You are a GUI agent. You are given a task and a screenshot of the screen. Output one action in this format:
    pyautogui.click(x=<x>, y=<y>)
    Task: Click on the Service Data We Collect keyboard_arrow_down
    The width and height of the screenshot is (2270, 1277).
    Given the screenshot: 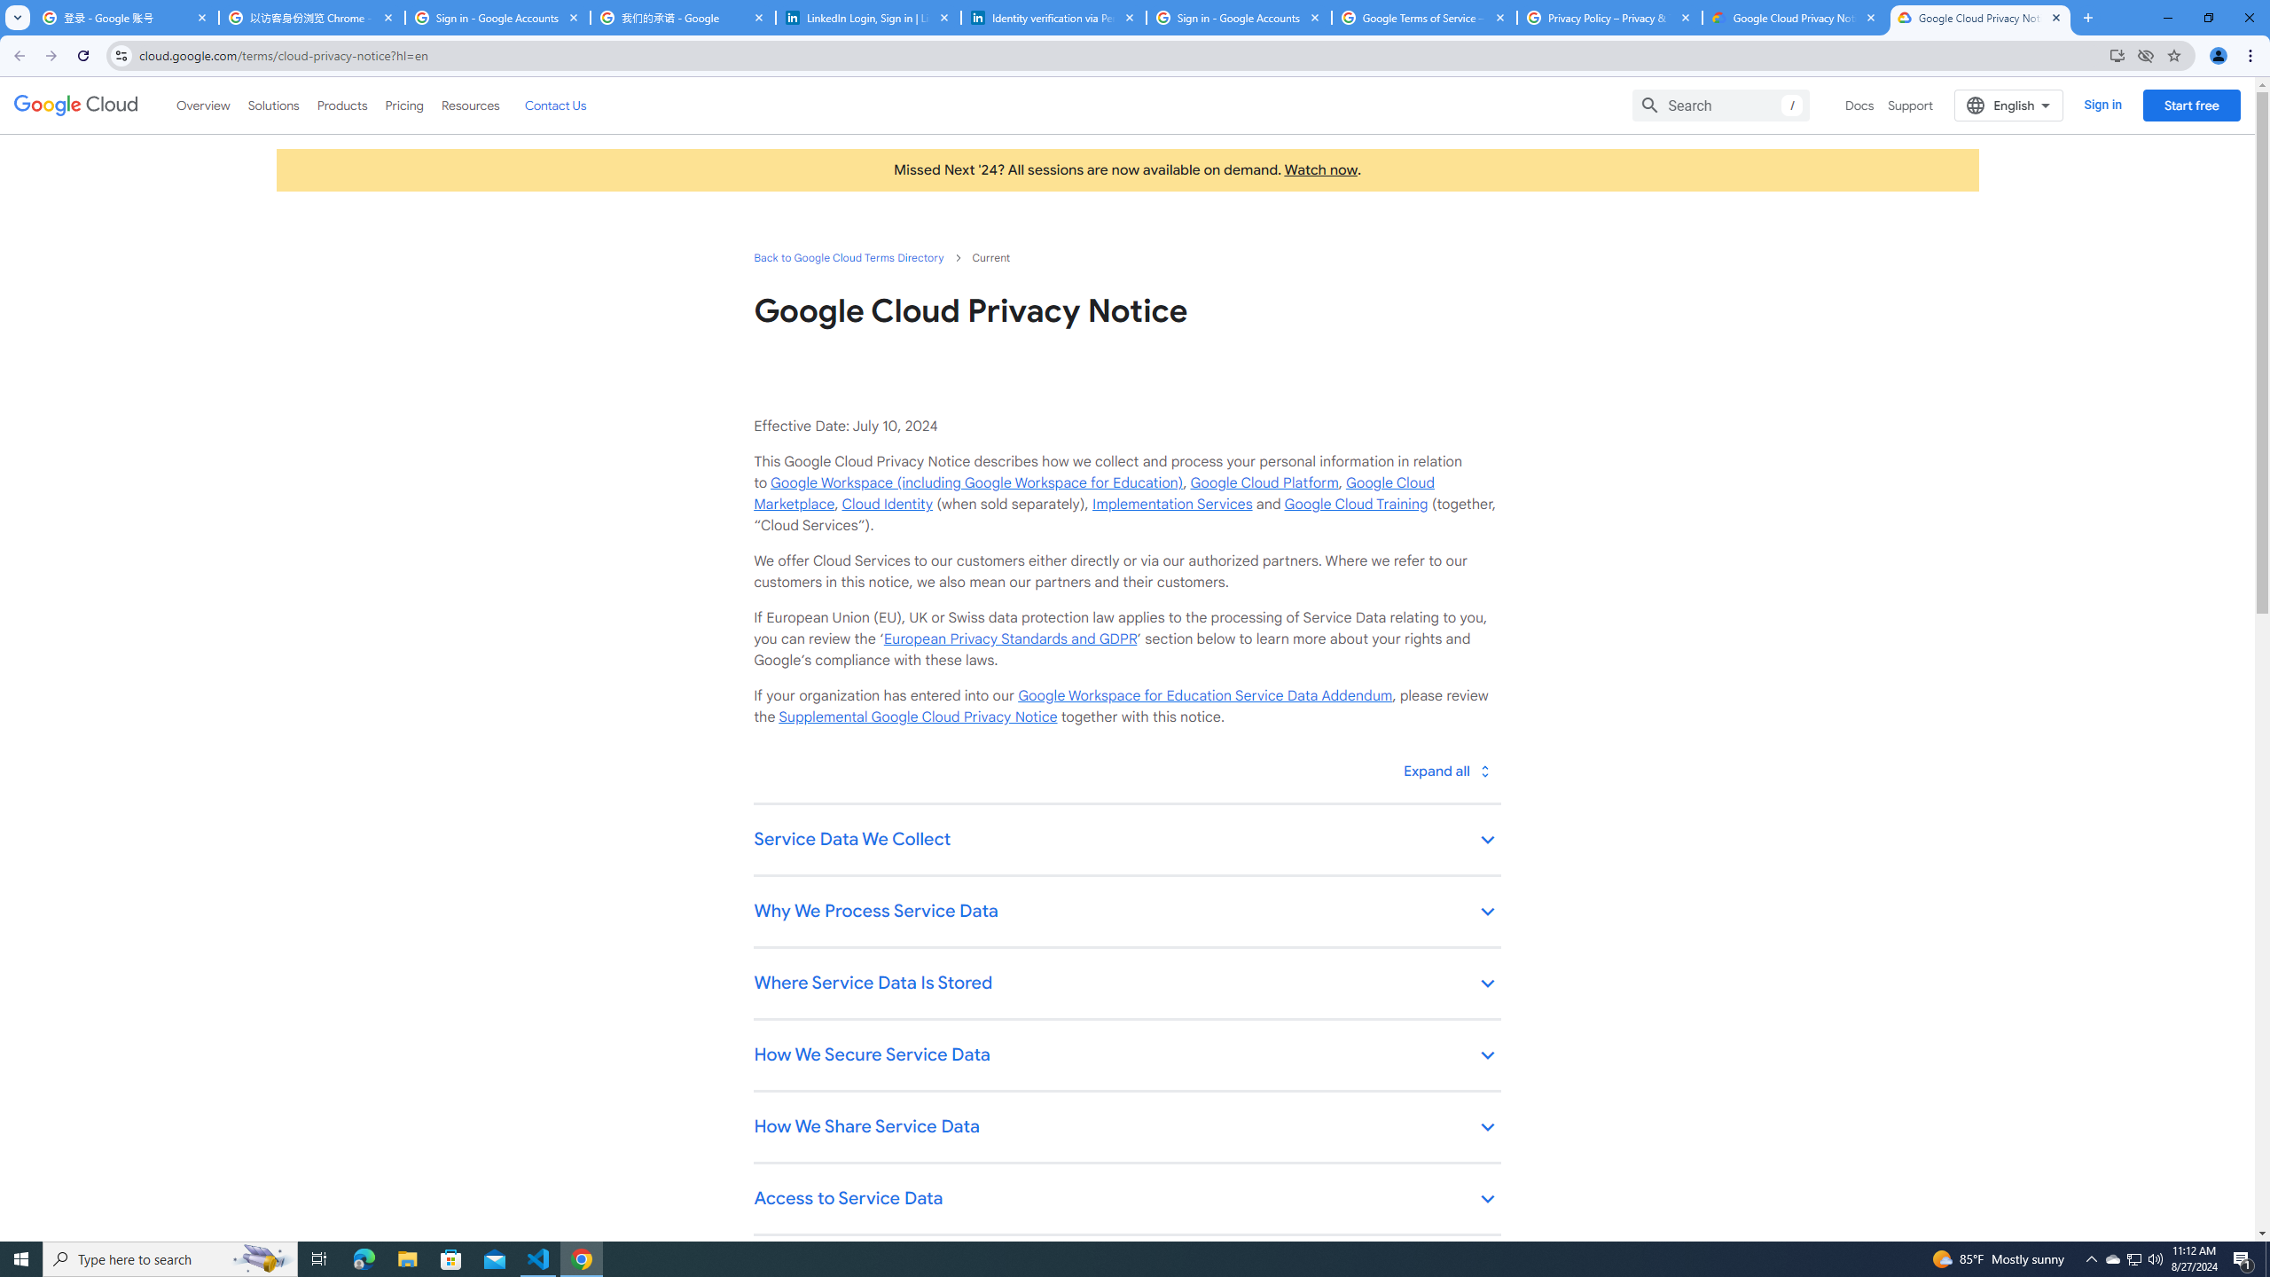 What is the action you would take?
    pyautogui.click(x=1126, y=841)
    